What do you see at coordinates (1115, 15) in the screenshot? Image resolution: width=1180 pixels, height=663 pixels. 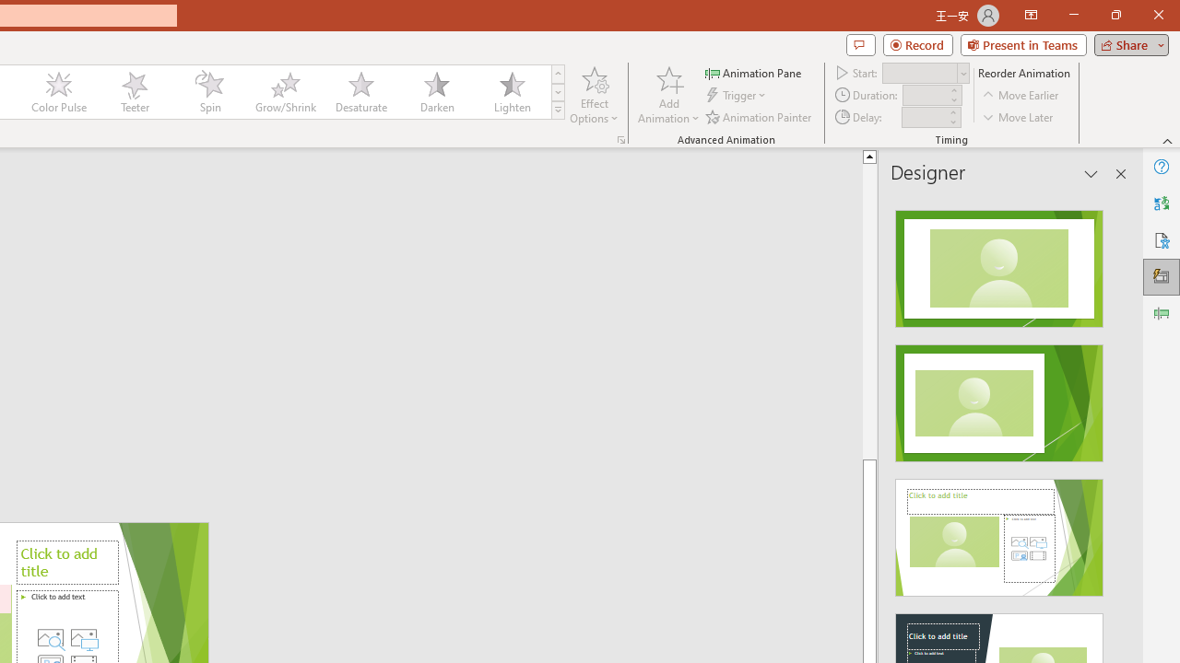 I see `Restore Down` at bounding box center [1115, 15].